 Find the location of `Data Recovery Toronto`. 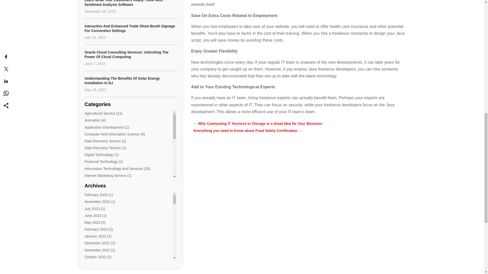

Data Recovery Toronto is located at coordinates (102, 148).